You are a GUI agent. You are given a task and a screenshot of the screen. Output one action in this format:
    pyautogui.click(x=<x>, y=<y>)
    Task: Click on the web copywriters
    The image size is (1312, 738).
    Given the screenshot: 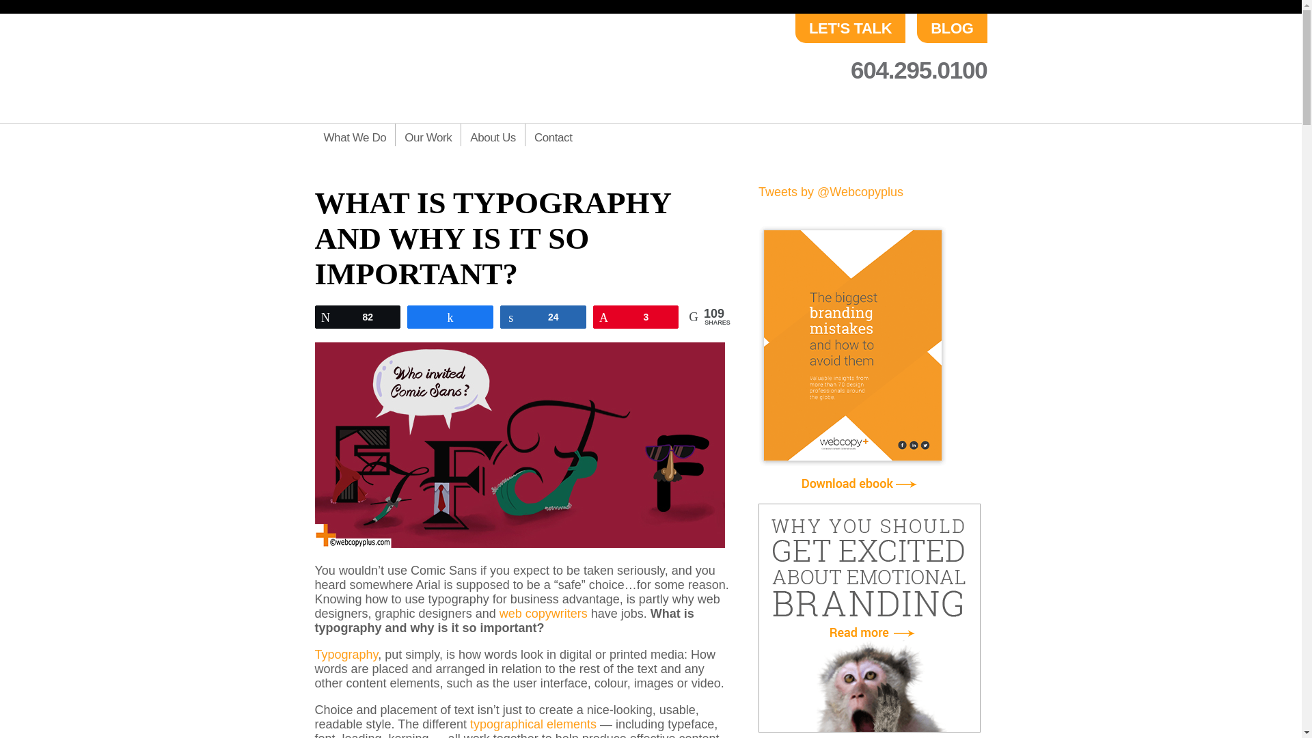 What is the action you would take?
    pyautogui.click(x=544, y=614)
    